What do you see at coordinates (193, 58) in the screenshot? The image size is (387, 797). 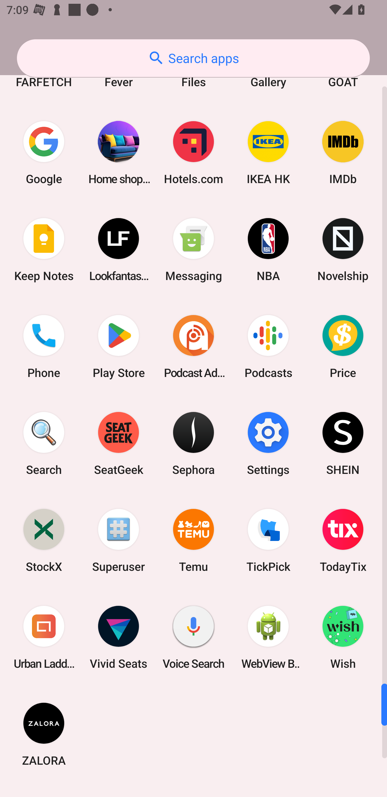 I see `  Search apps` at bounding box center [193, 58].